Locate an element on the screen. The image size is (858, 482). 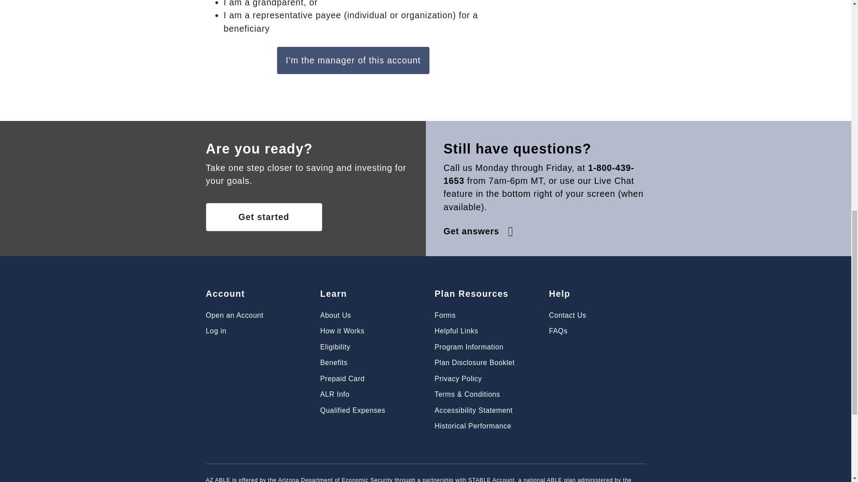
Accessibility Statement is located at coordinates (473, 410).